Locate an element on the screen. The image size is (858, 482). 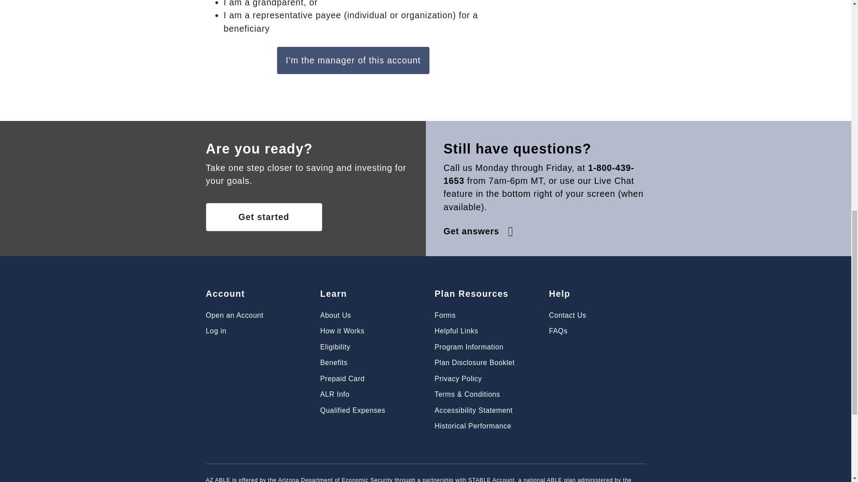
Accessibility Statement is located at coordinates (473, 410).